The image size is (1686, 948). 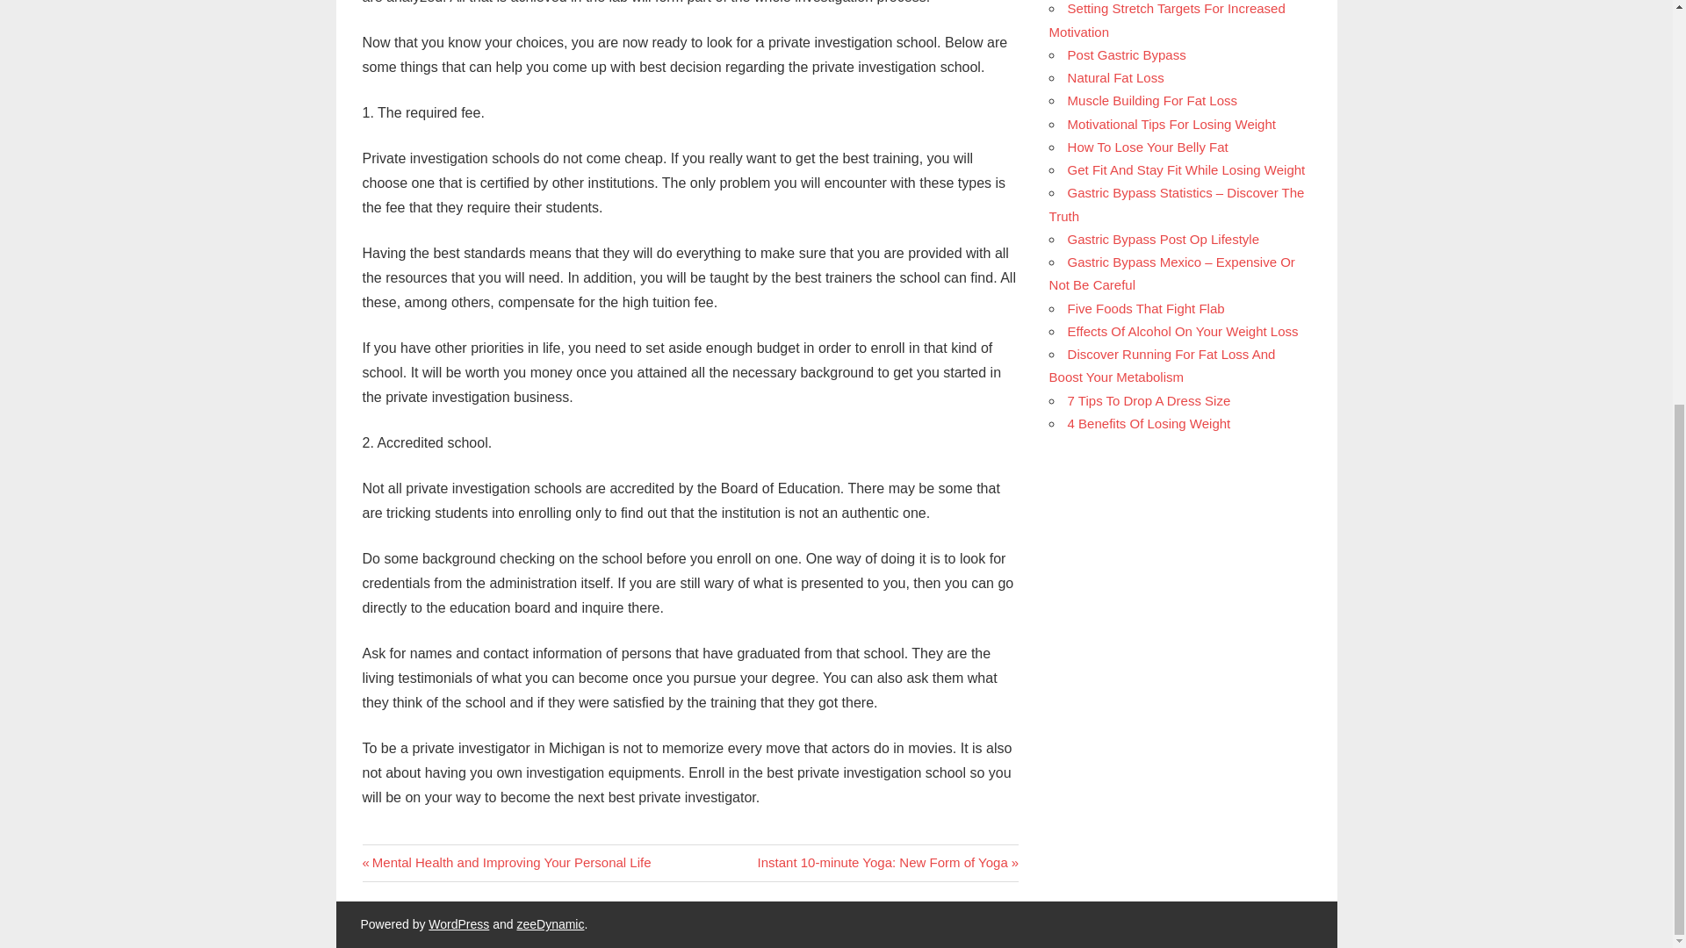 I want to click on Post Gastric Bypass, so click(x=1127, y=54).